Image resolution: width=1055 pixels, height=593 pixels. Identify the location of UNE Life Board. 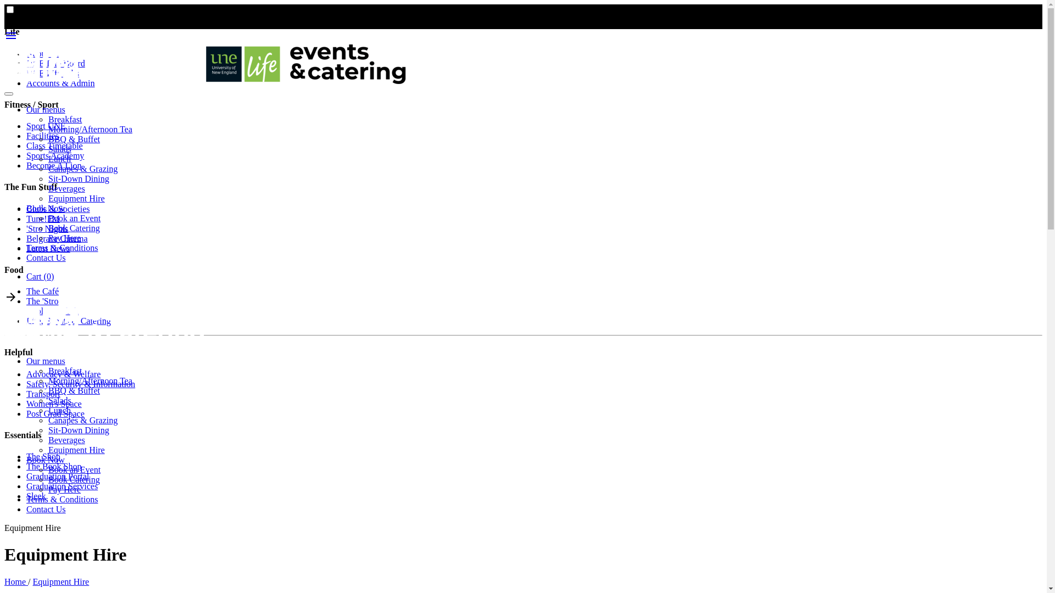
(56, 64).